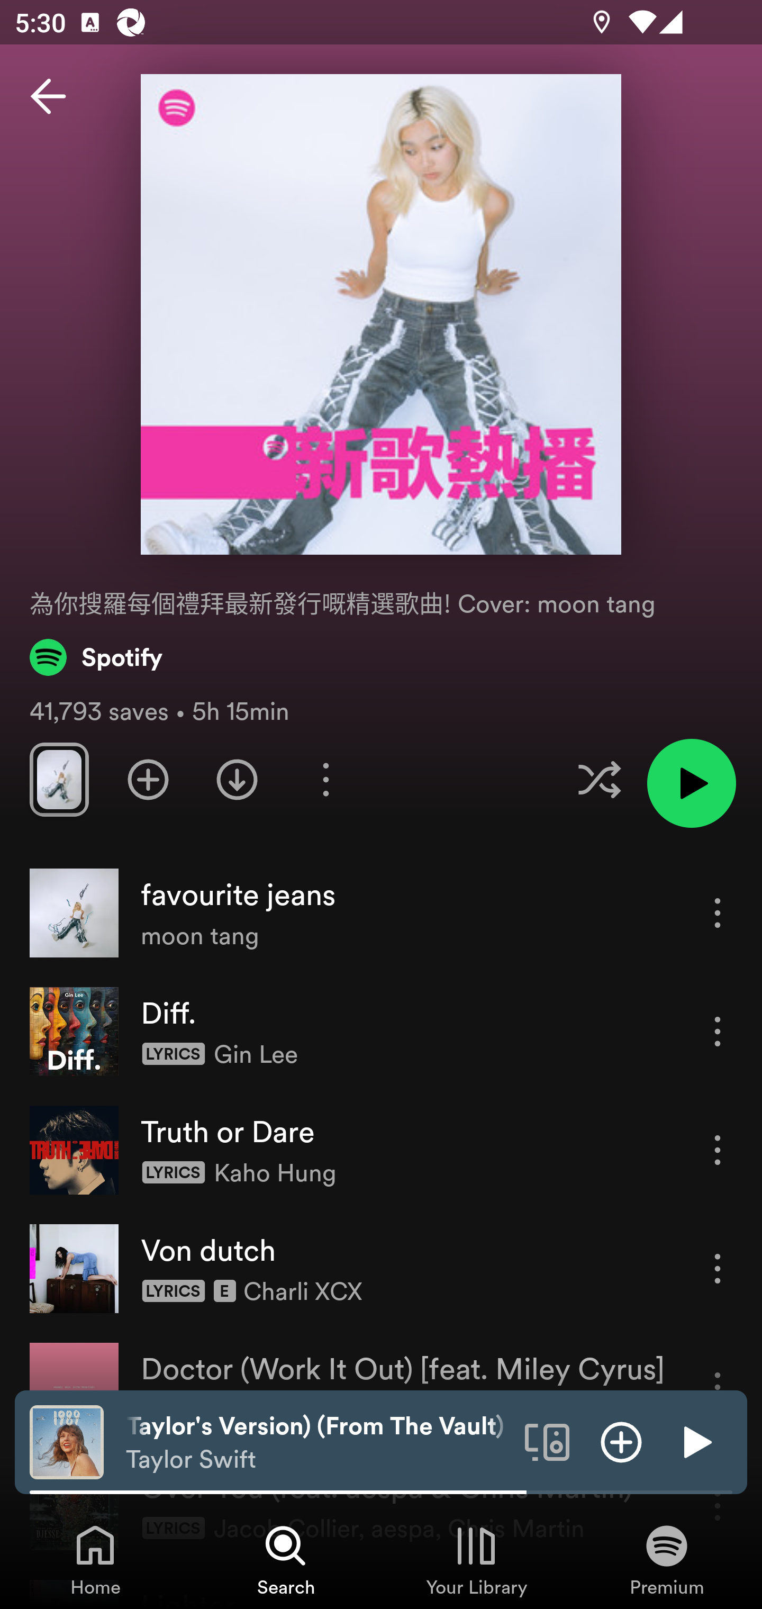  What do you see at coordinates (476, 1559) in the screenshot?
I see `Your Library, Tab 3 of 4 Your Library Your Library` at bounding box center [476, 1559].